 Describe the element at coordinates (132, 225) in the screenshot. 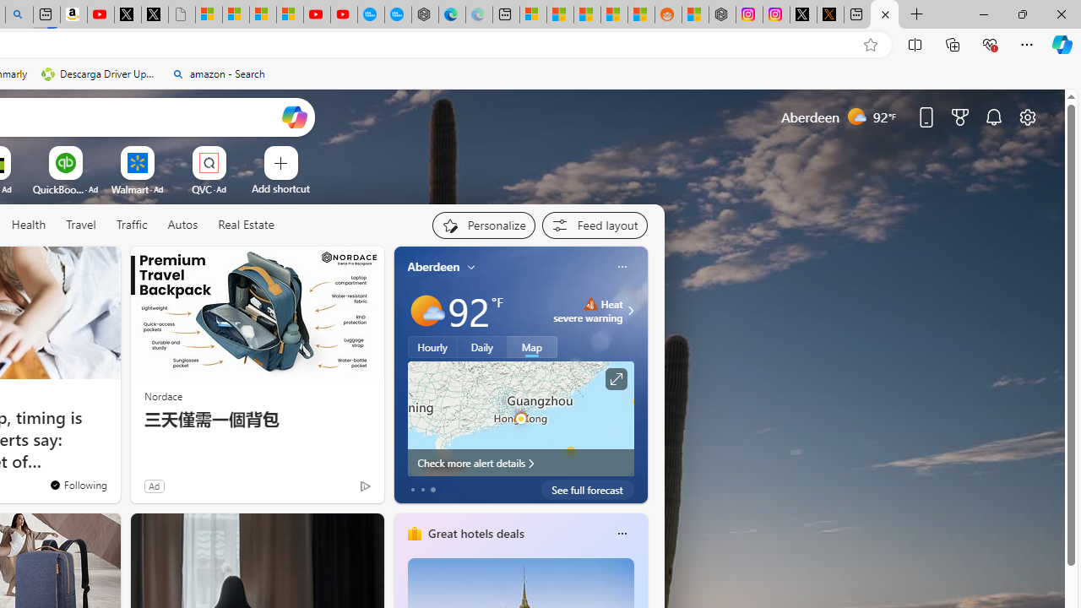

I see `Traffic` at that location.